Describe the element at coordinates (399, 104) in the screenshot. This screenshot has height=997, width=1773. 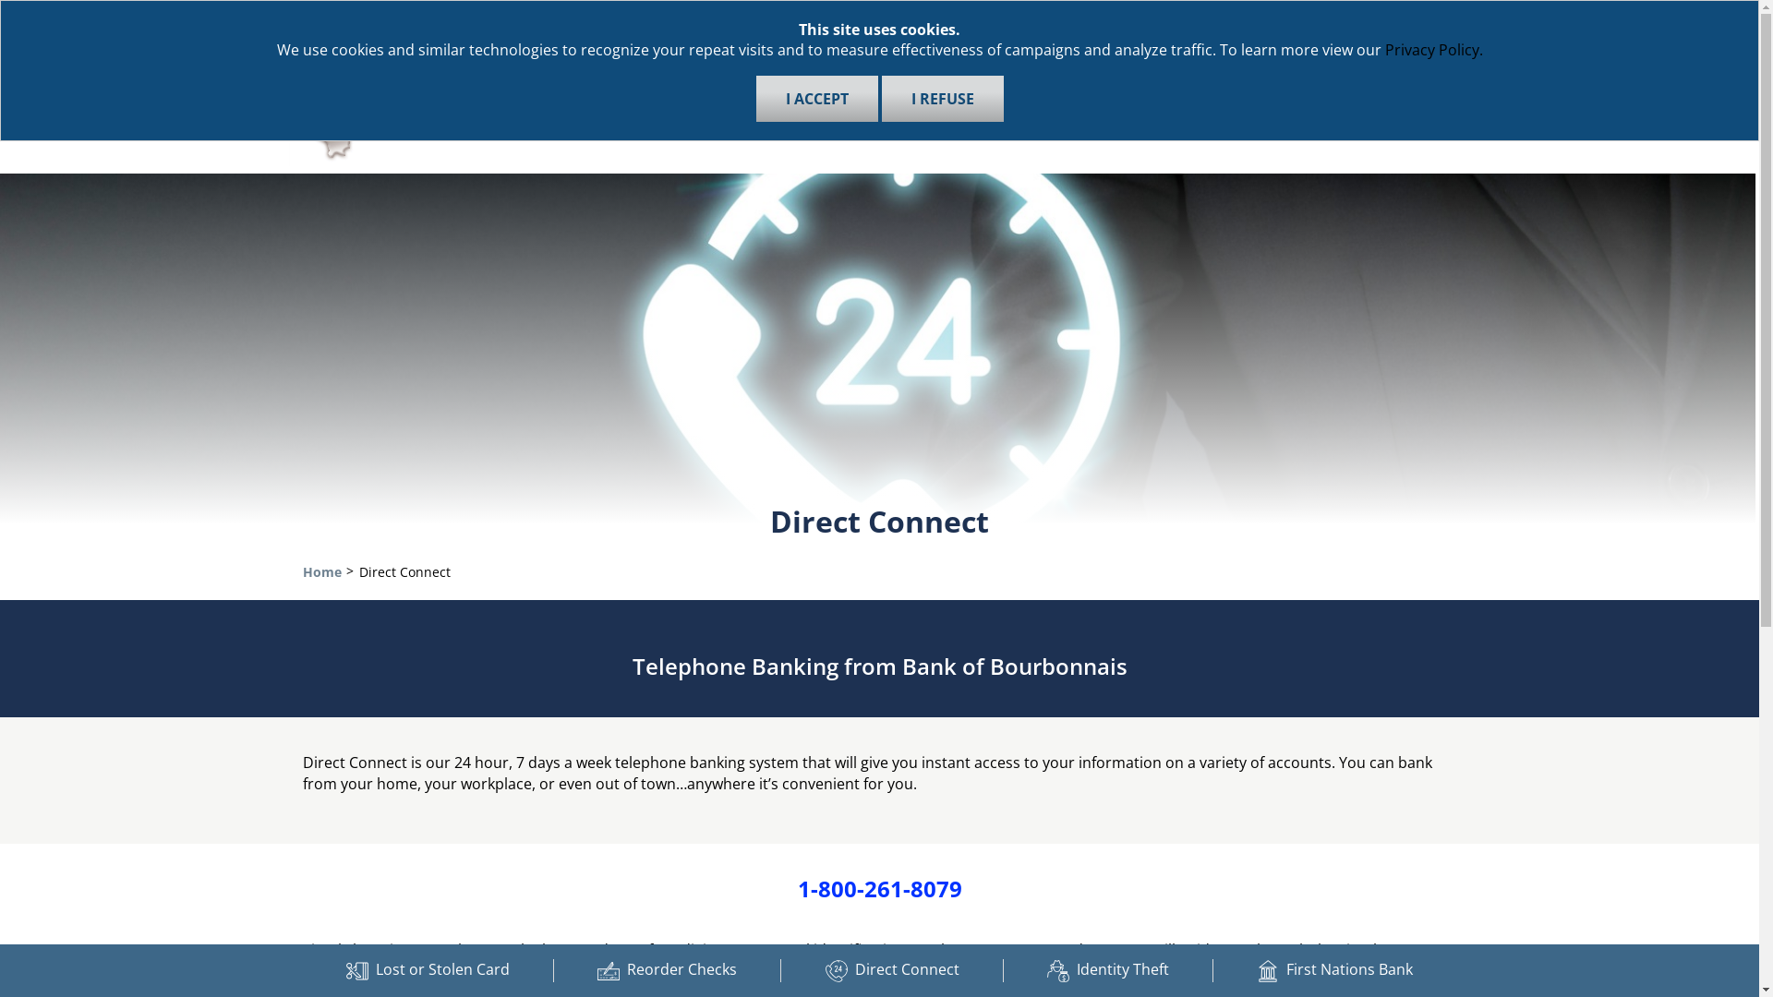
I see `Bank of Bourbonnais` at that location.